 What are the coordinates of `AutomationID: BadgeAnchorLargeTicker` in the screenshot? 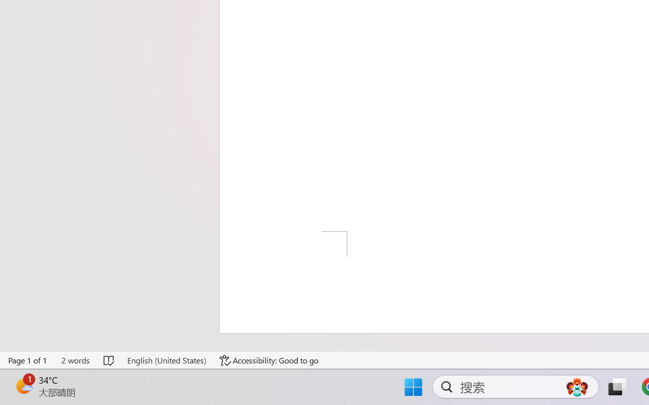 It's located at (23, 386).